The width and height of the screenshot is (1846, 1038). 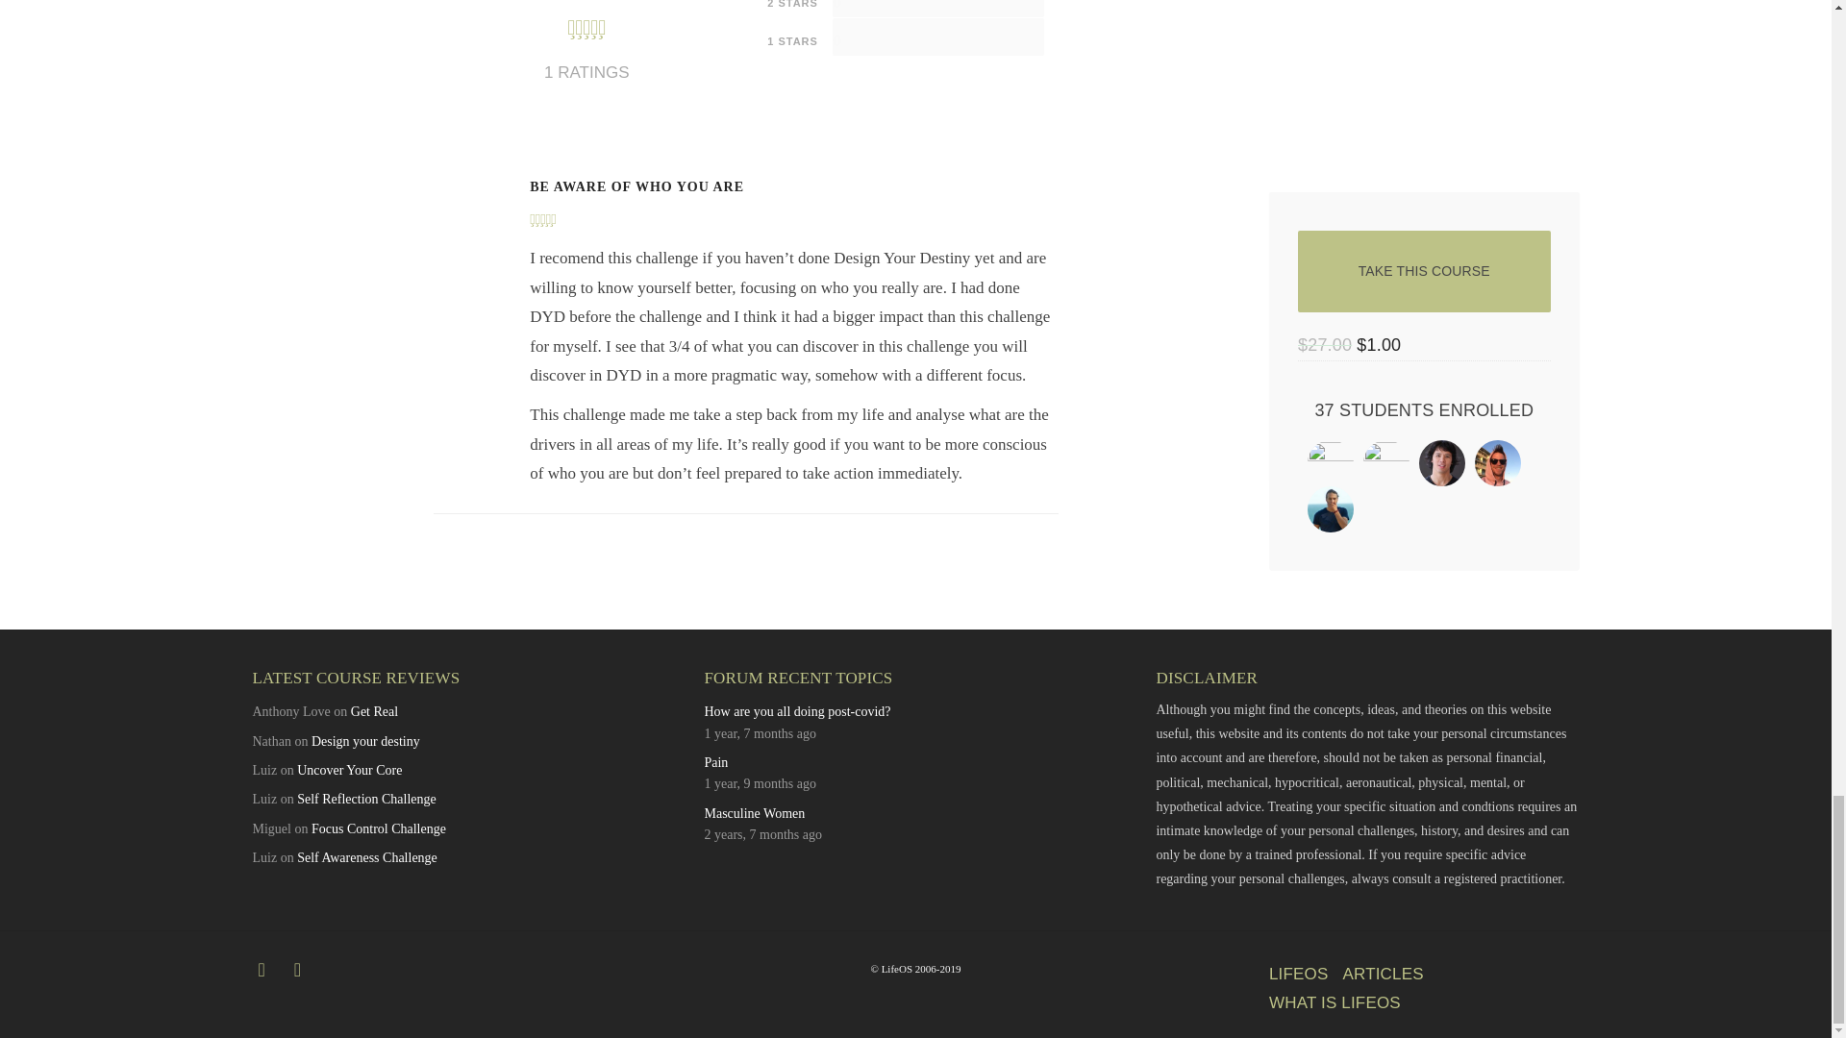 I want to click on Get Real, so click(x=374, y=711).